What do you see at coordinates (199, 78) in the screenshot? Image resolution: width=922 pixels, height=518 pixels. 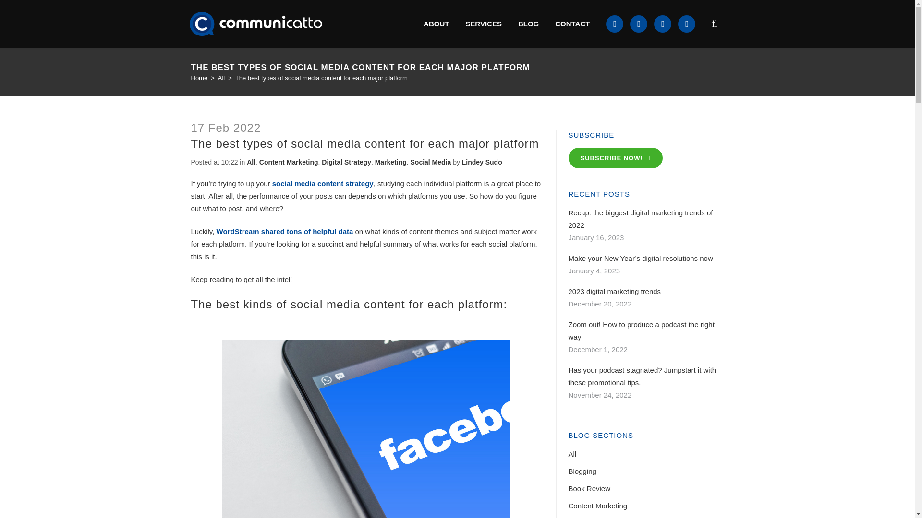 I see `Home` at bounding box center [199, 78].